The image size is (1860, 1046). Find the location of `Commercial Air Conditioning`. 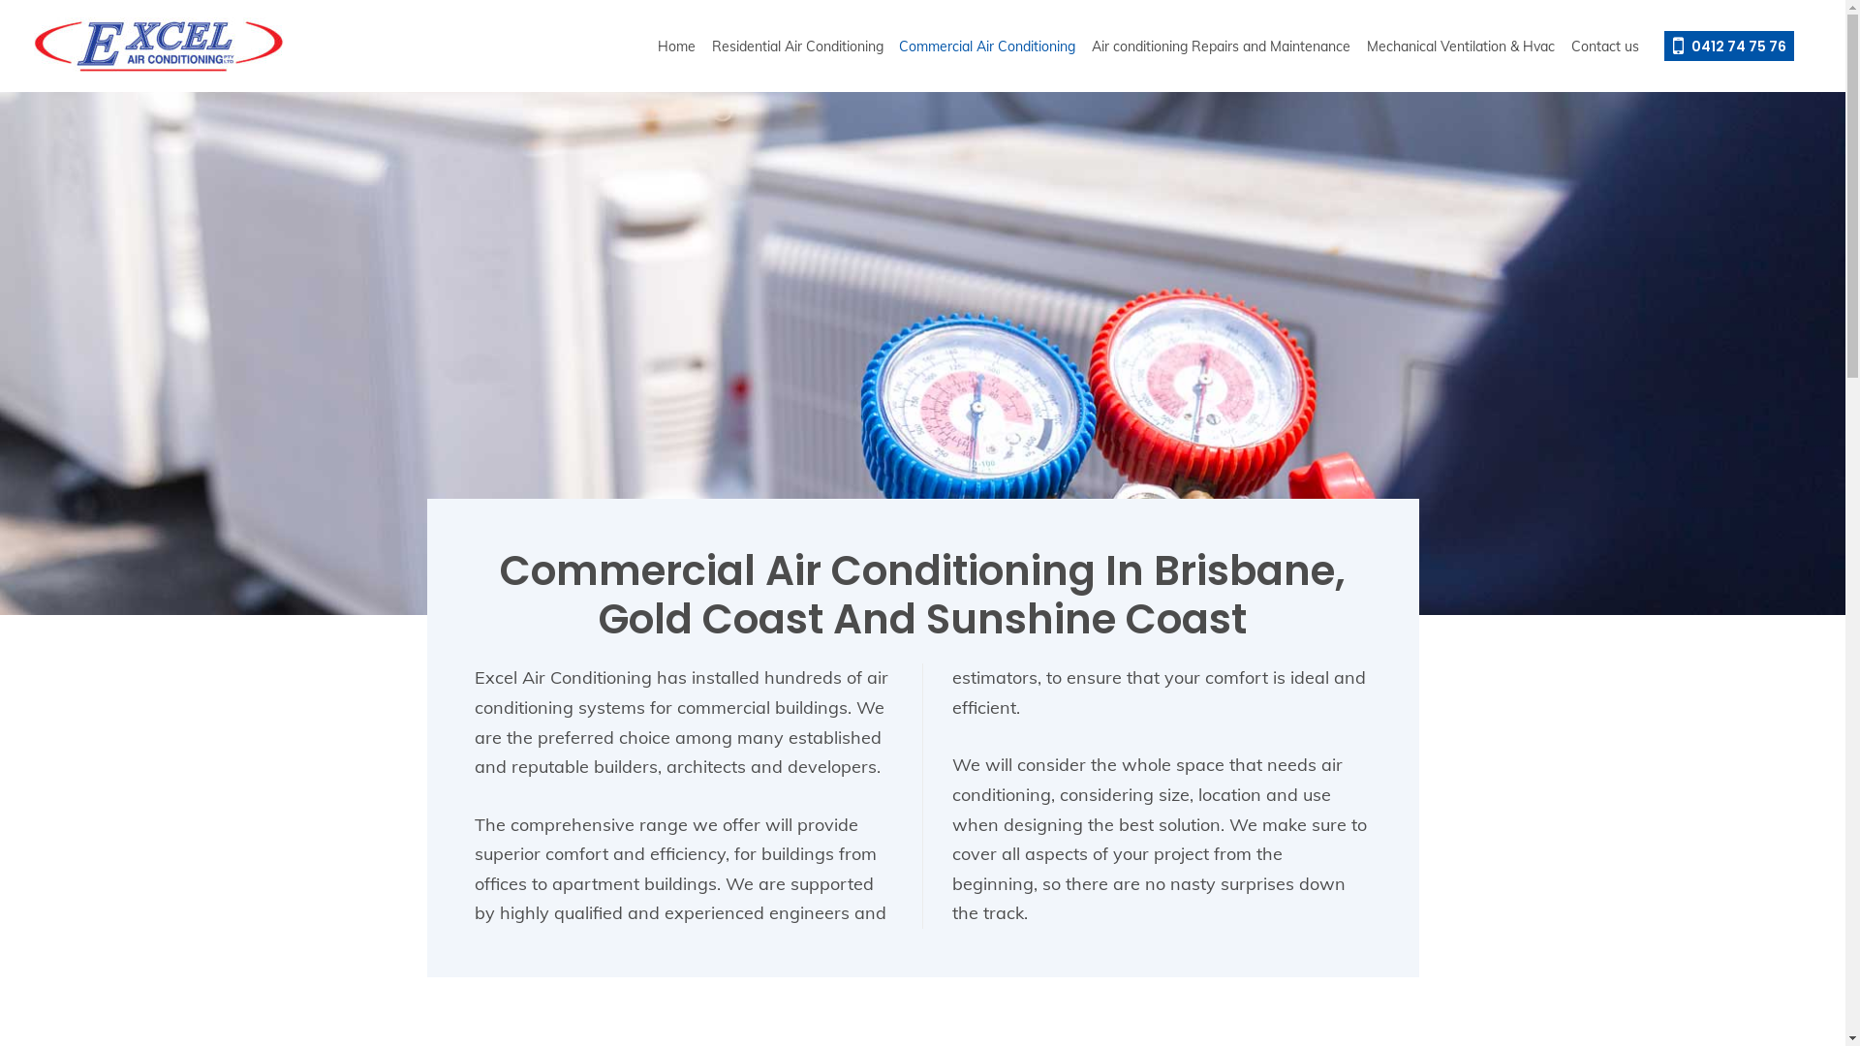

Commercial Air Conditioning is located at coordinates (988, 46).